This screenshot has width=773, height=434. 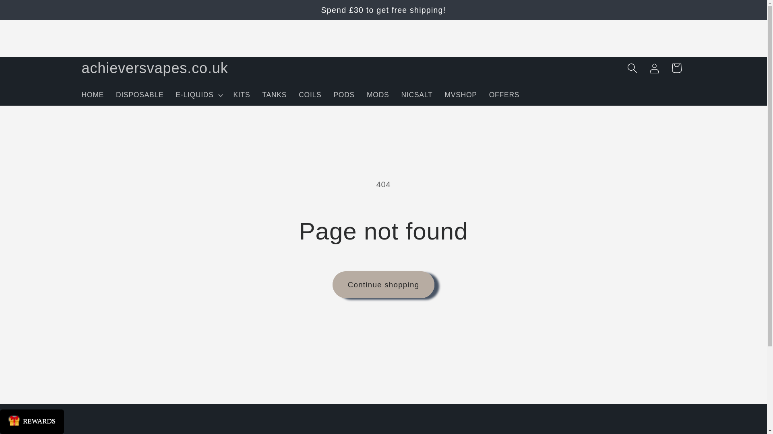 What do you see at coordinates (378, 95) in the screenshot?
I see `MODS` at bounding box center [378, 95].